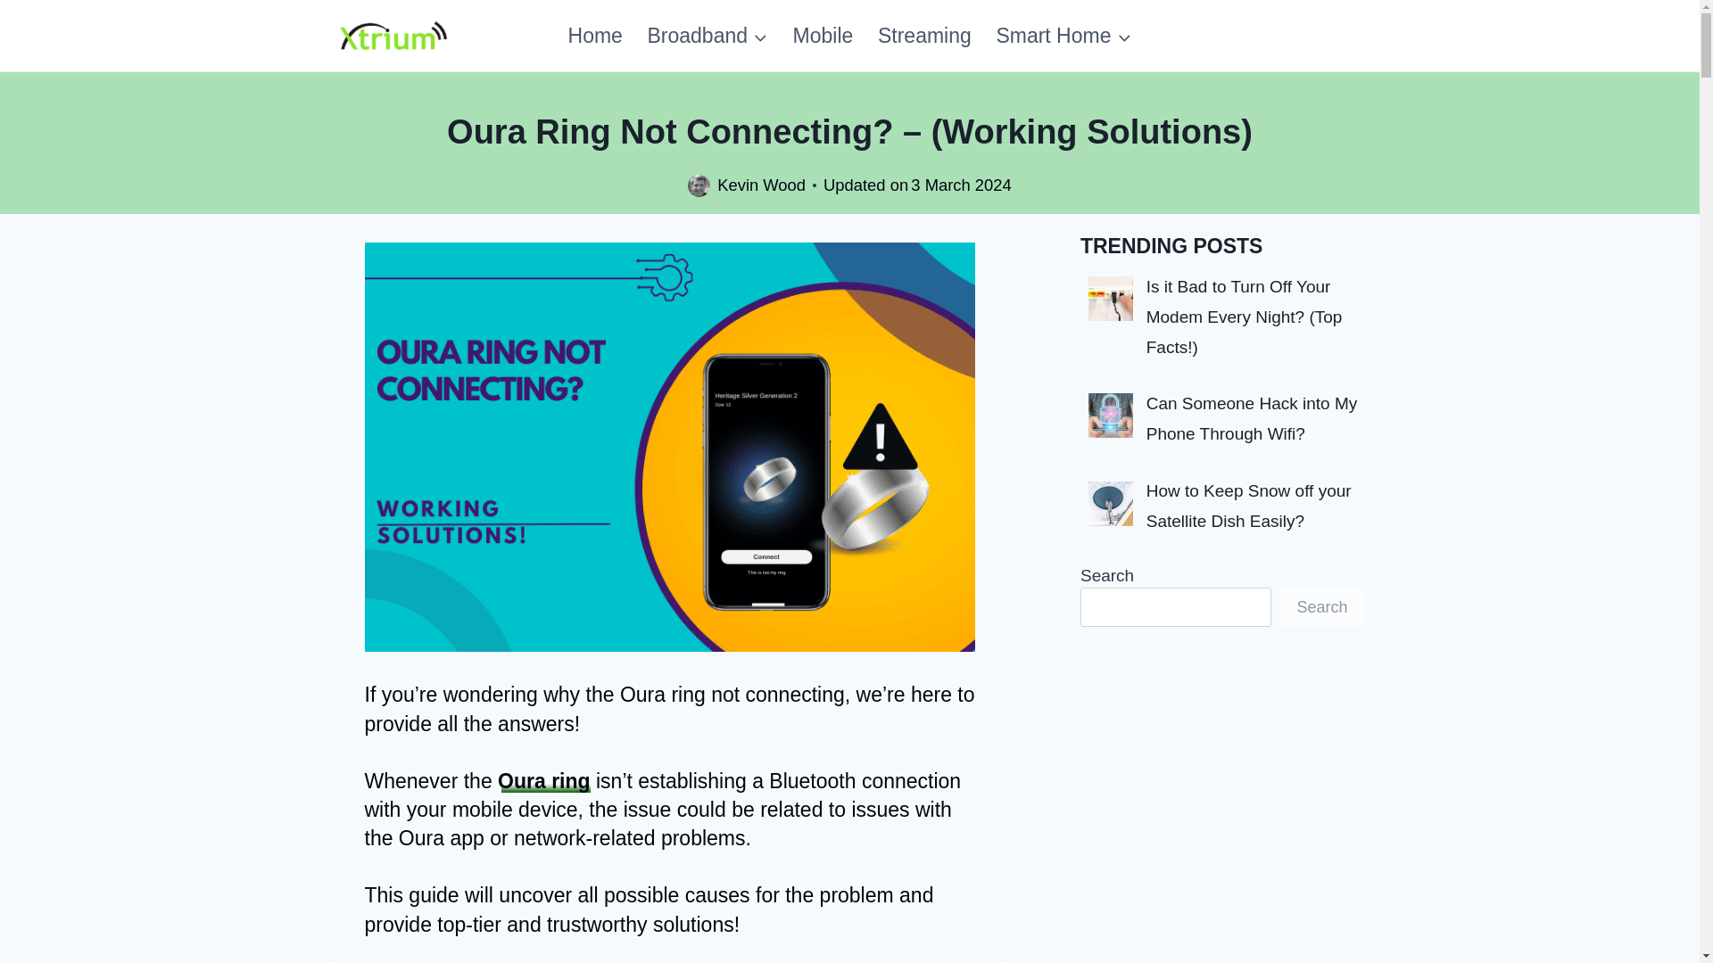 Image resolution: width=1713 pixels, height=963 pixels. What do you see at coordinates (708, 36) in the screenshot?
I see `Broadband` at bounding box center [708, 36].